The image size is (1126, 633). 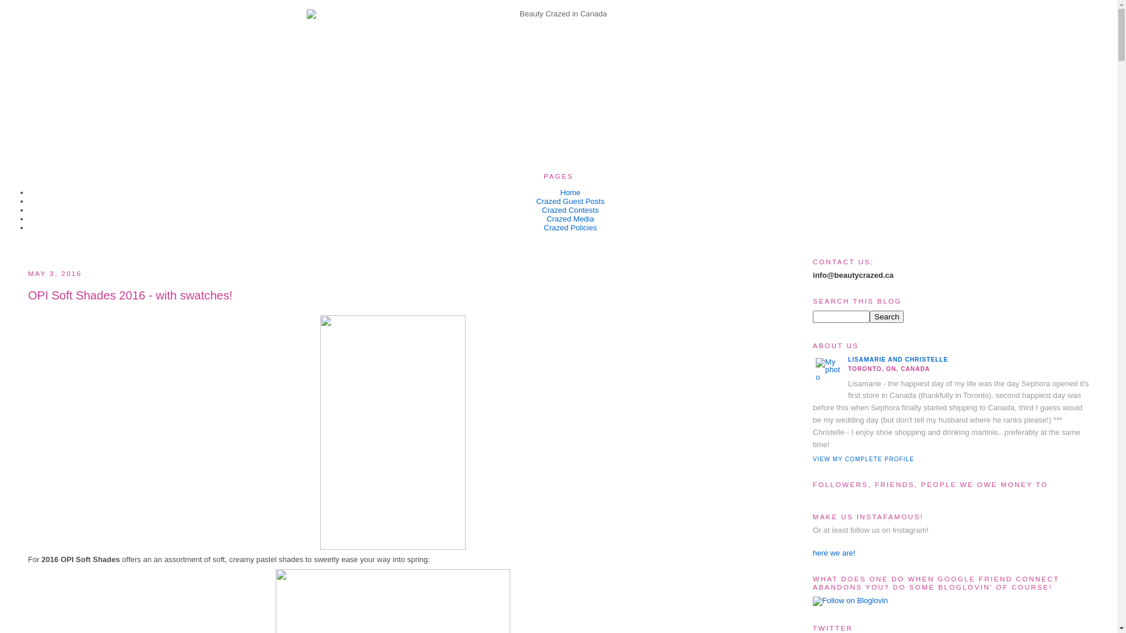 What do you see at coordinates (898, 360) in the screenshot?
I see `LISAMARIE AND CHRISTELLE` at bounding box center [898, 360].